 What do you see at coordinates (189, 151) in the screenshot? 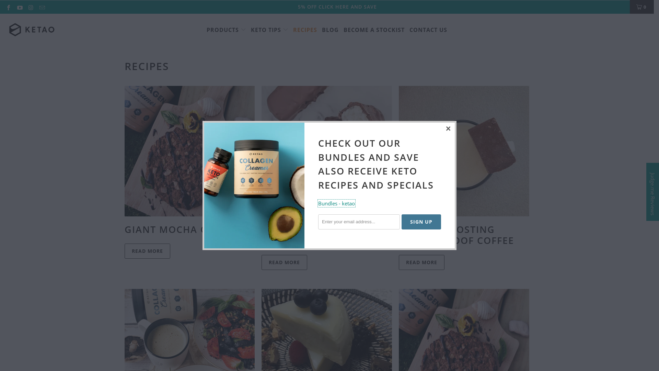
I see `Giant Mocha Cookie` at bounding box center [189, 151].